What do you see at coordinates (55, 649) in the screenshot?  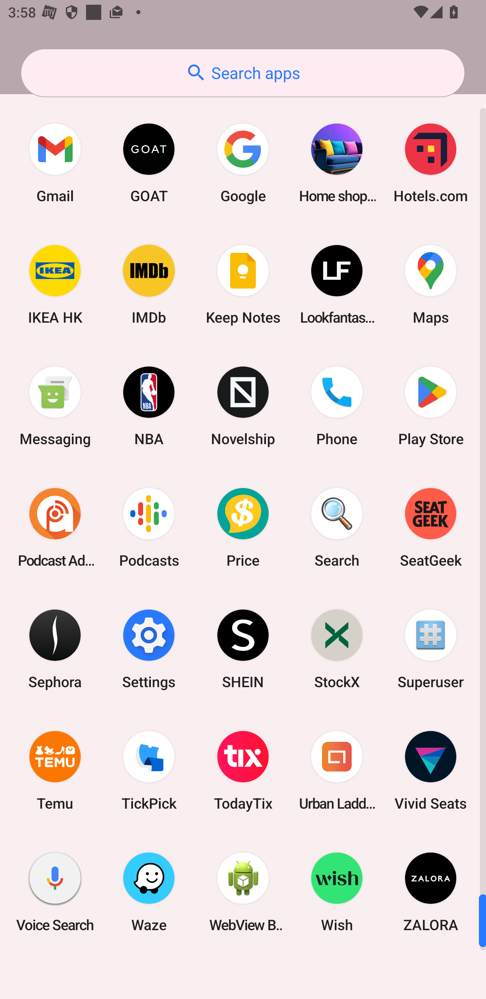 I see `Sephora` at bounding box center [55, 649].